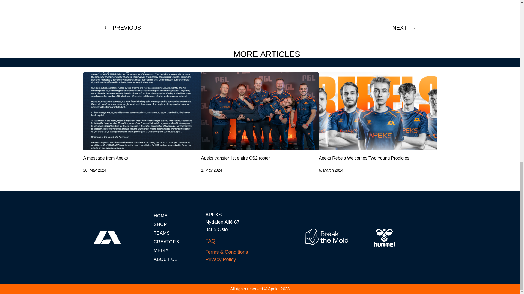 The image size is (524, 294). Describe the element at coordinates (236, 158) in the screenshot. I see `Apeks transfer list entire CS2 roster` at that location.